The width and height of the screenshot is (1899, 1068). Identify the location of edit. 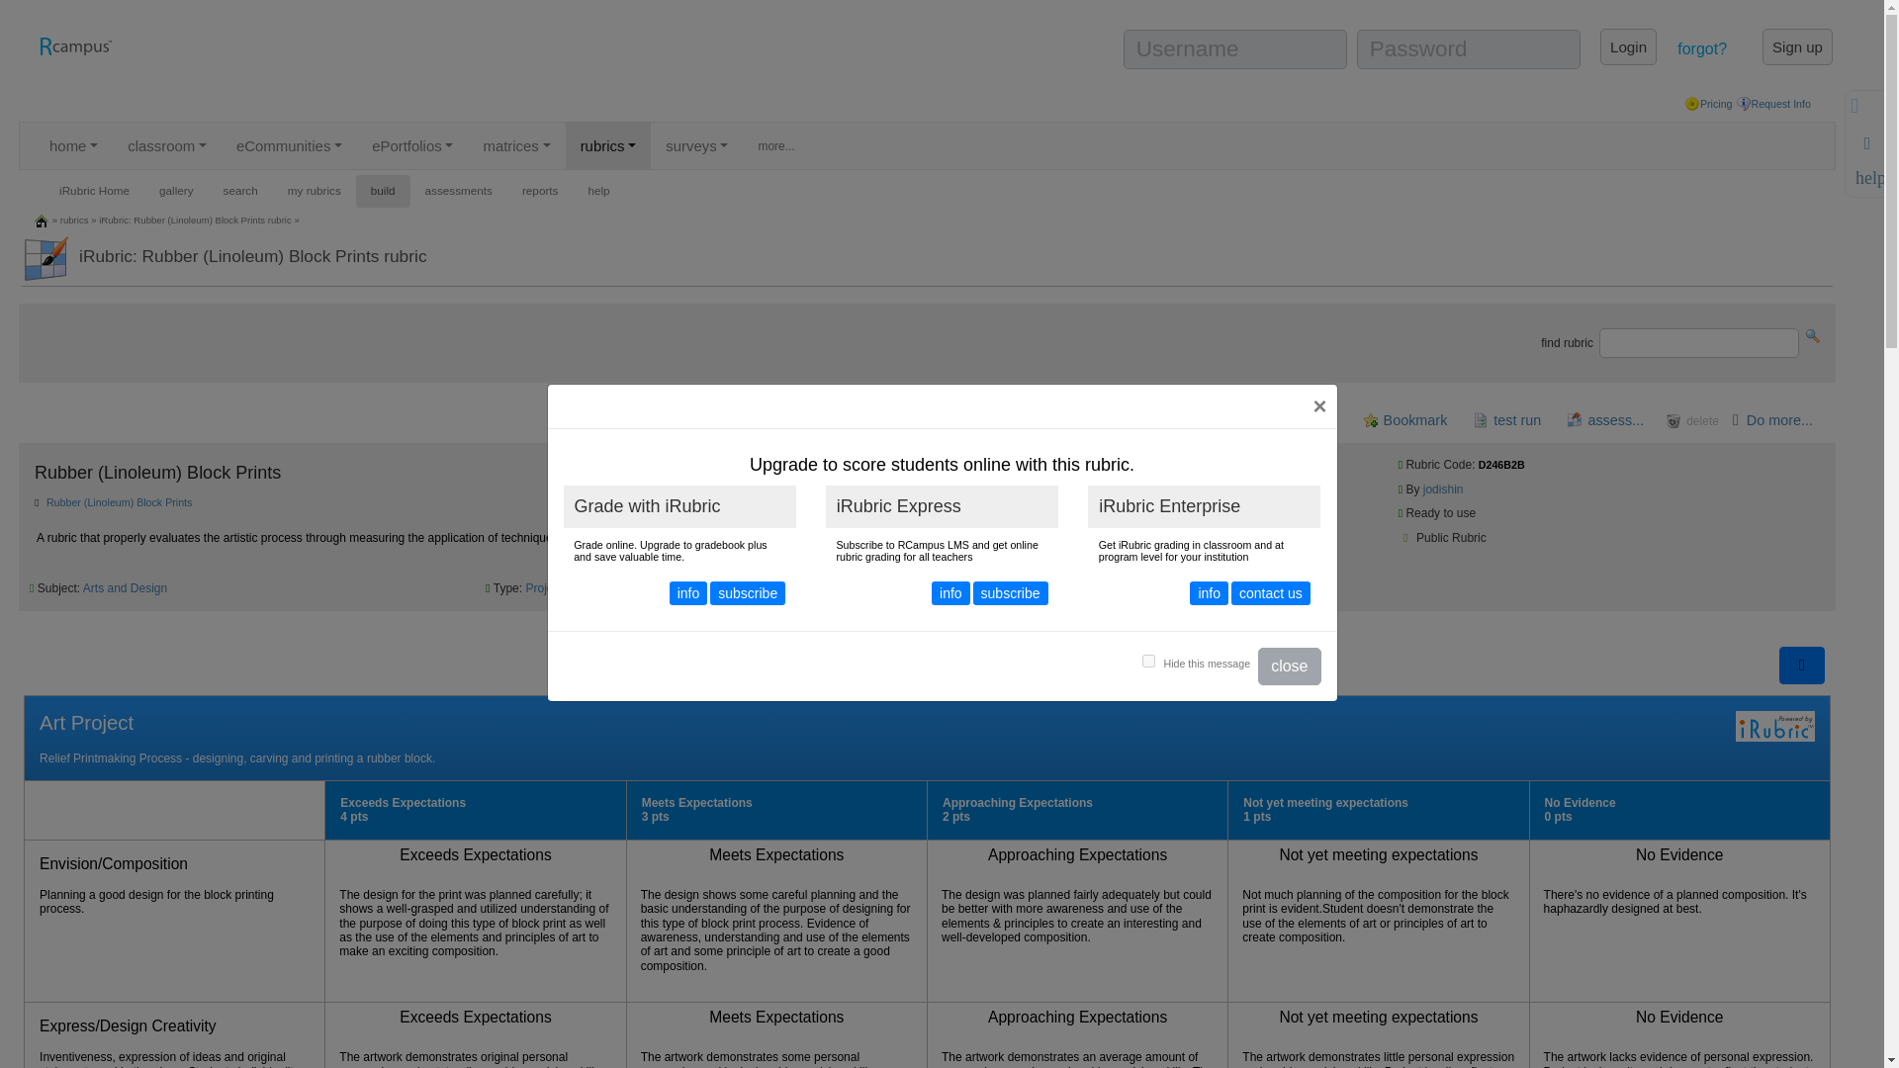
(992, 419).